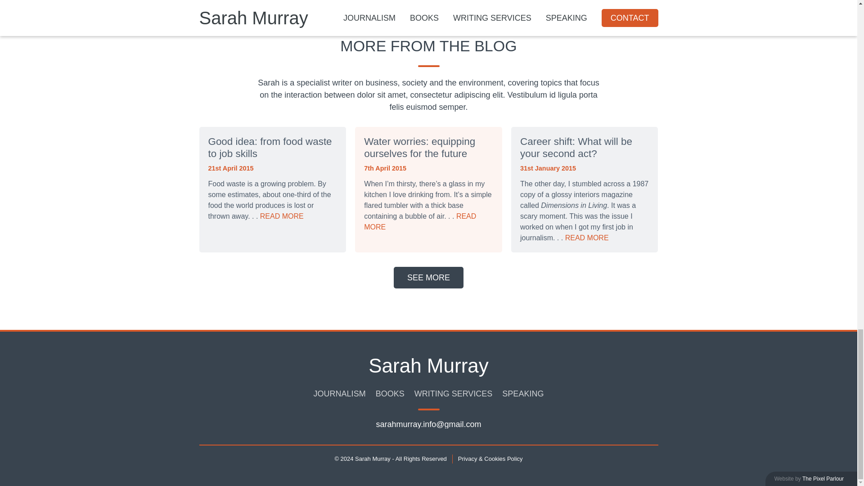  Describe the element at coordinates (339, 394) in the screenshot. I see `JOURNALISM` at that location.